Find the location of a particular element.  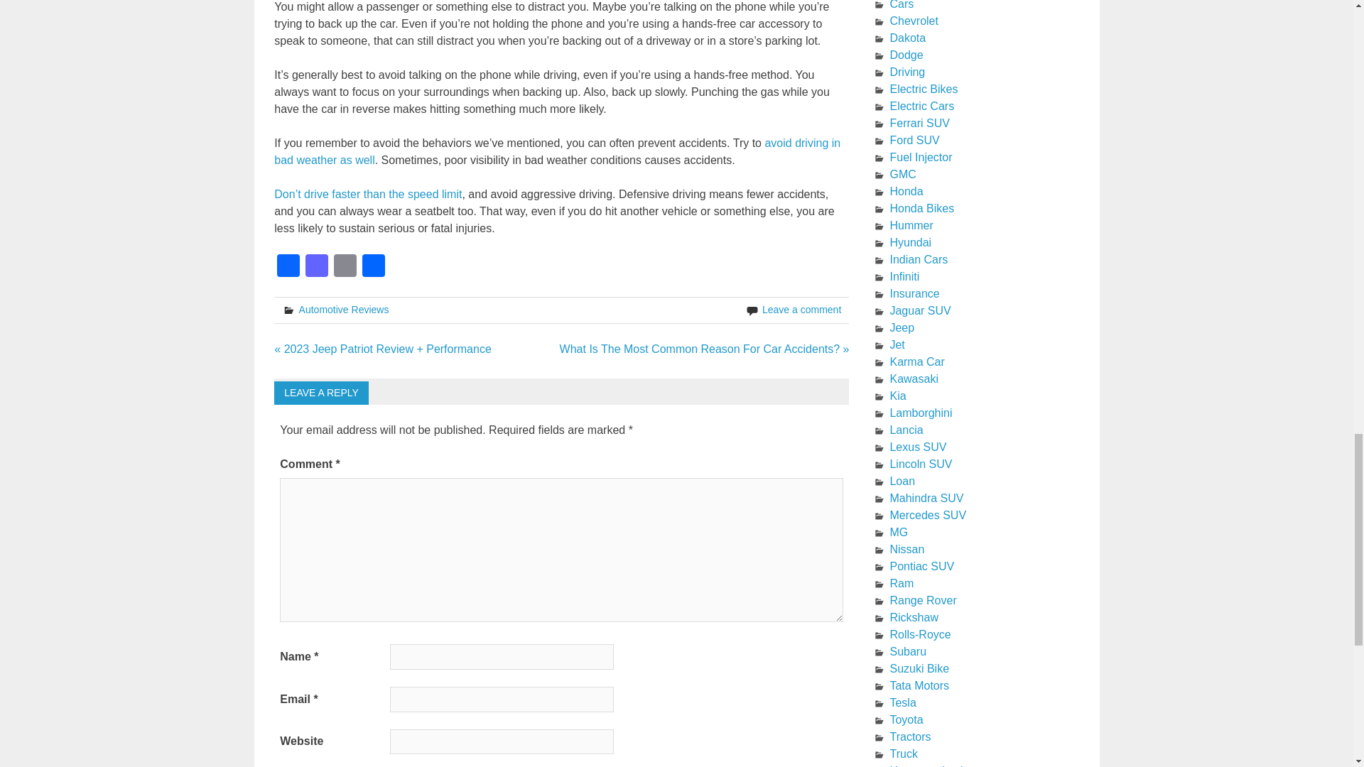

Share is located at coordinates (374, 267).